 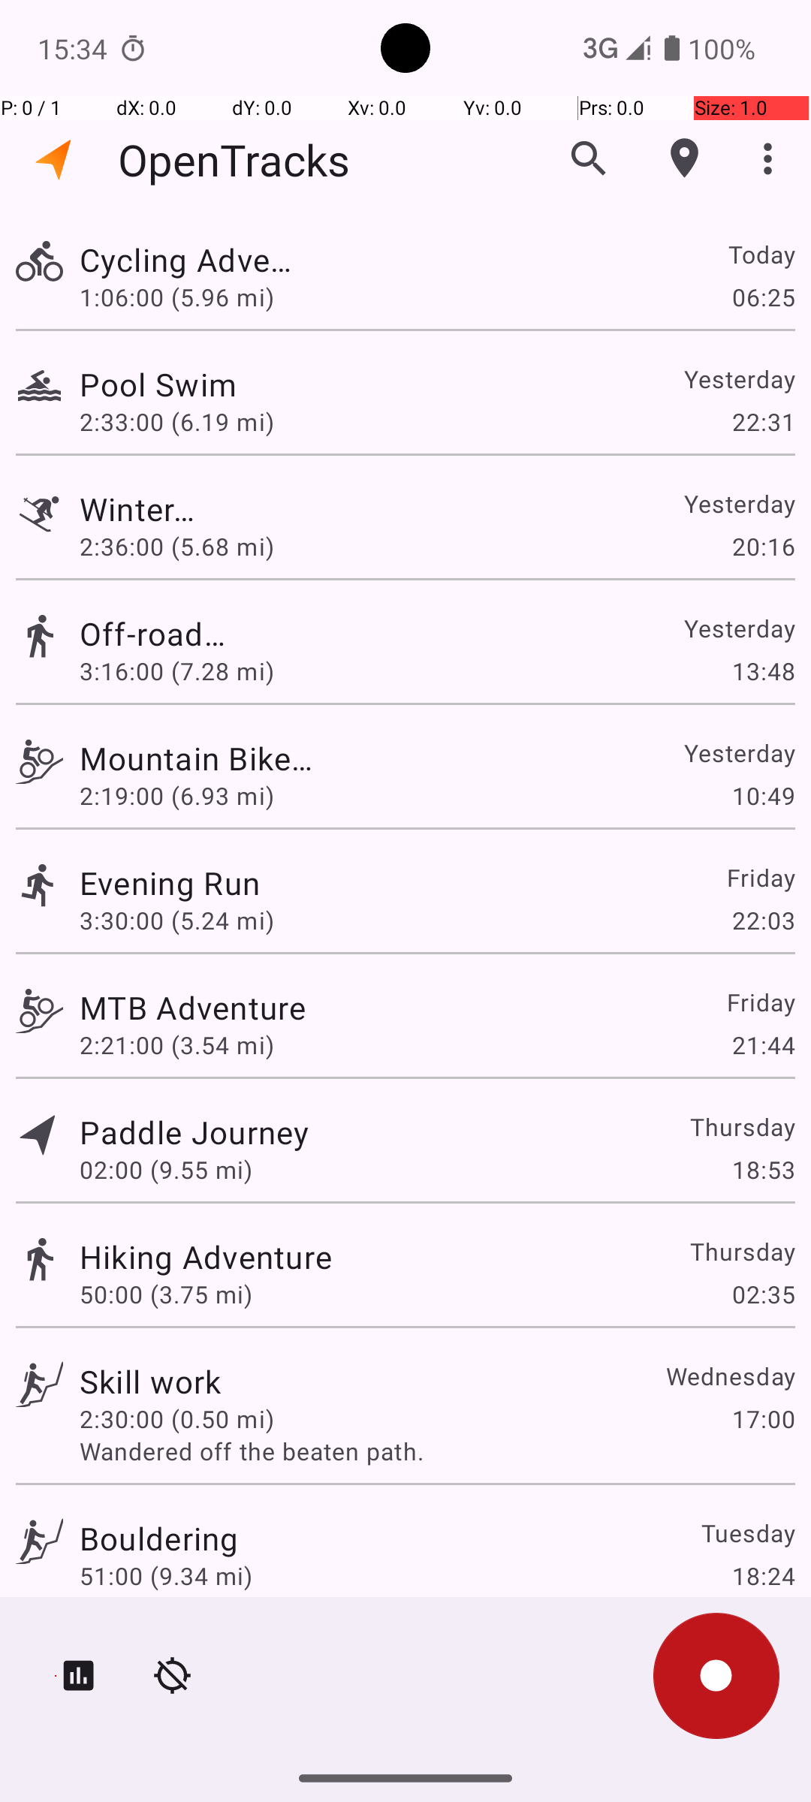 What do you see at coordinates (177, 297) in the screenshot?
I see `1:06:00 (5.96 mi)` at bounding box center [177, 297].